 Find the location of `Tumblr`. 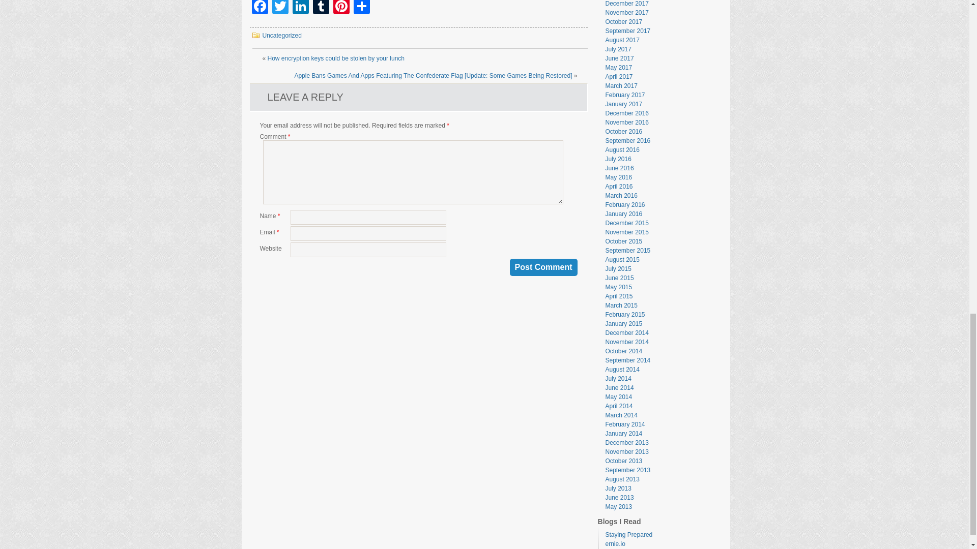

Tumblr is located at coordinates (321, 8).